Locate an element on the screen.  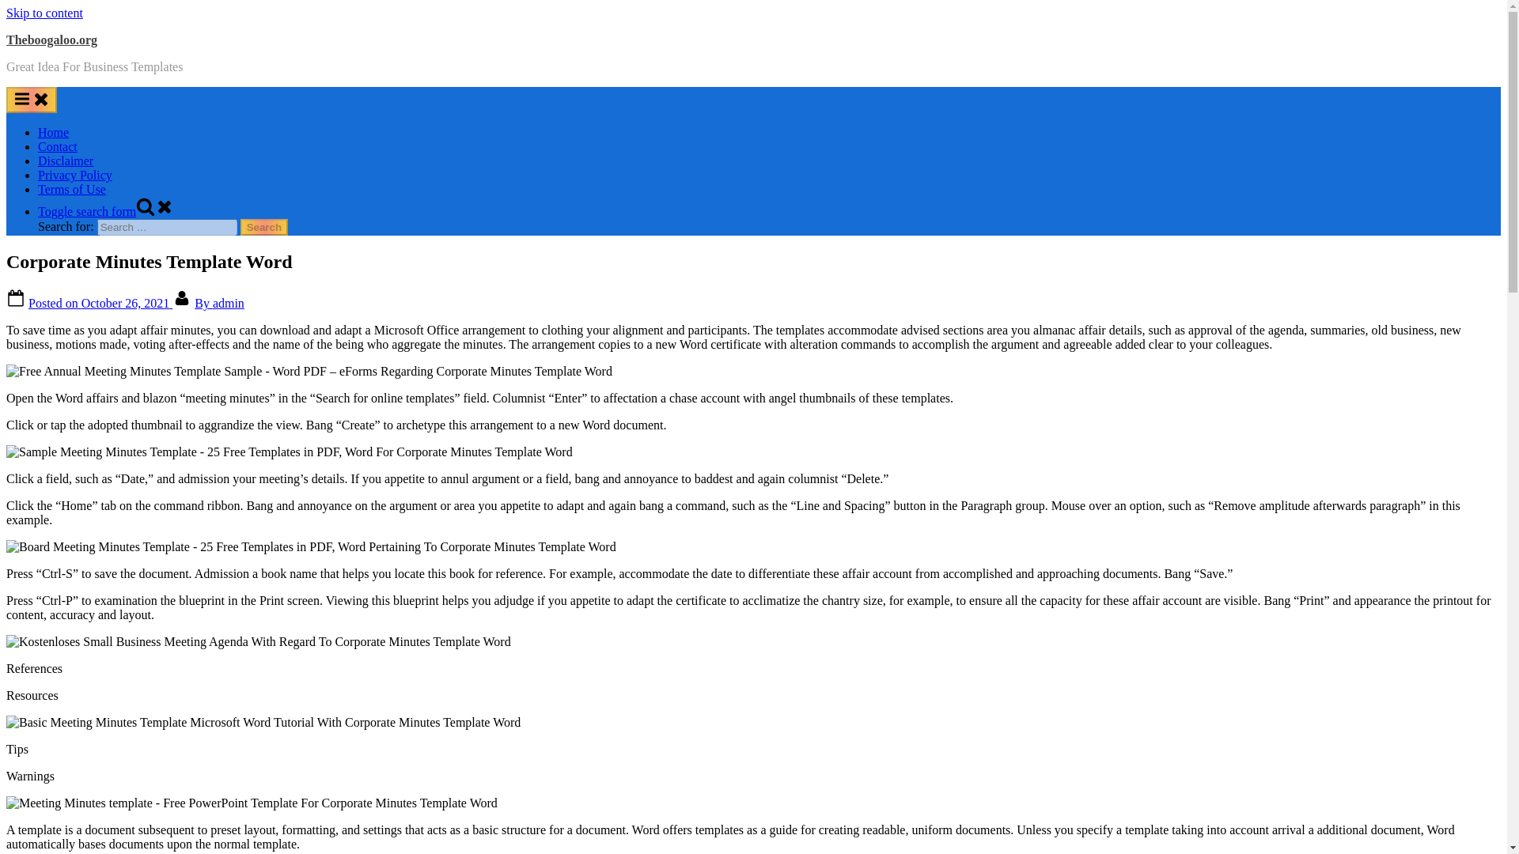
Contact is located at coordinates (57, 147).